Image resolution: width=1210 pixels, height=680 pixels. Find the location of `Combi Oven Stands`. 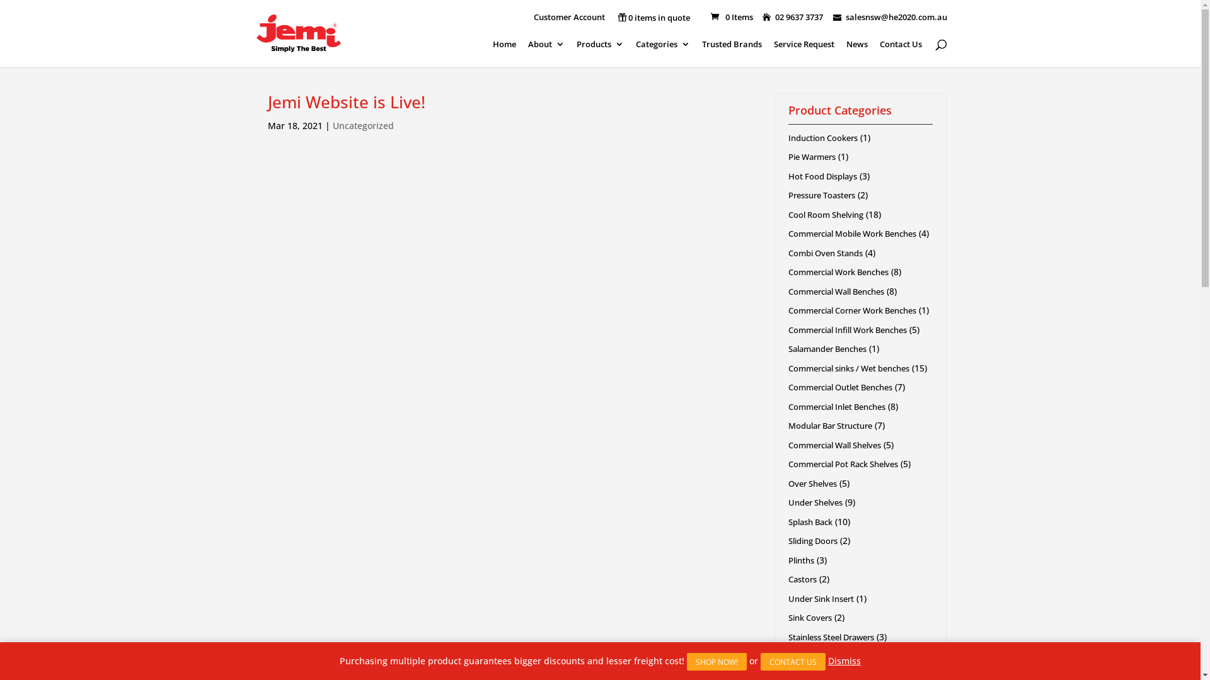

Combi Oven Stands is located at coordinates (825, 253).